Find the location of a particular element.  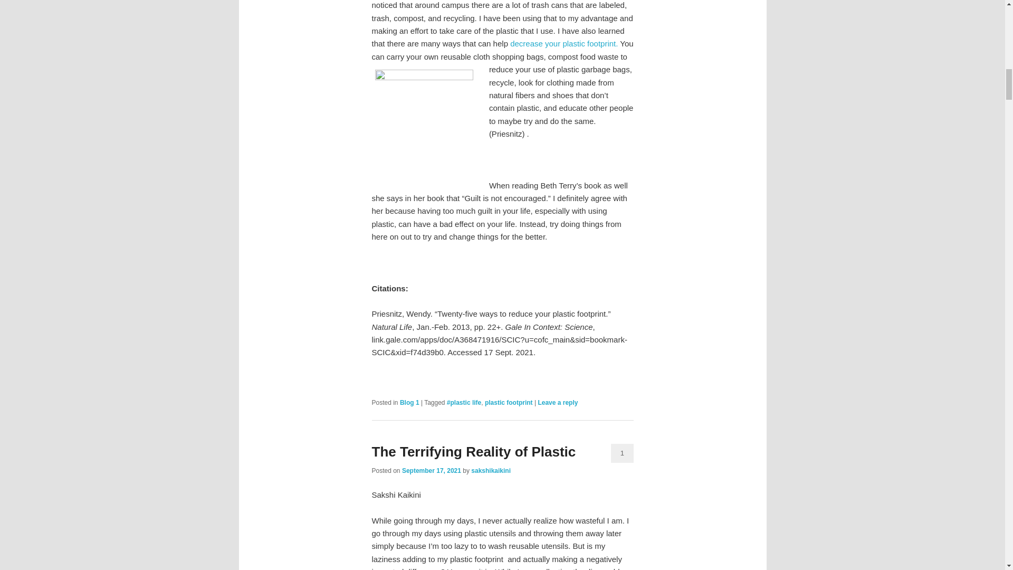

sakshikaikini is located at coordinates (491, 470).